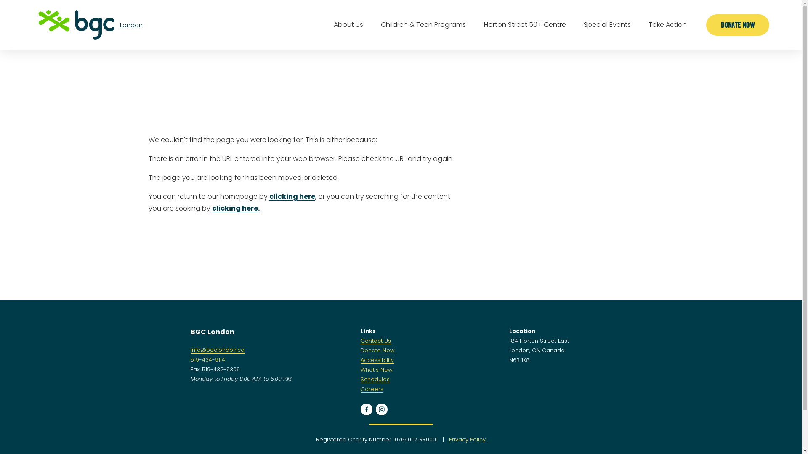  I want to click on Horton Street 50+ Centre, so click(525, 25).